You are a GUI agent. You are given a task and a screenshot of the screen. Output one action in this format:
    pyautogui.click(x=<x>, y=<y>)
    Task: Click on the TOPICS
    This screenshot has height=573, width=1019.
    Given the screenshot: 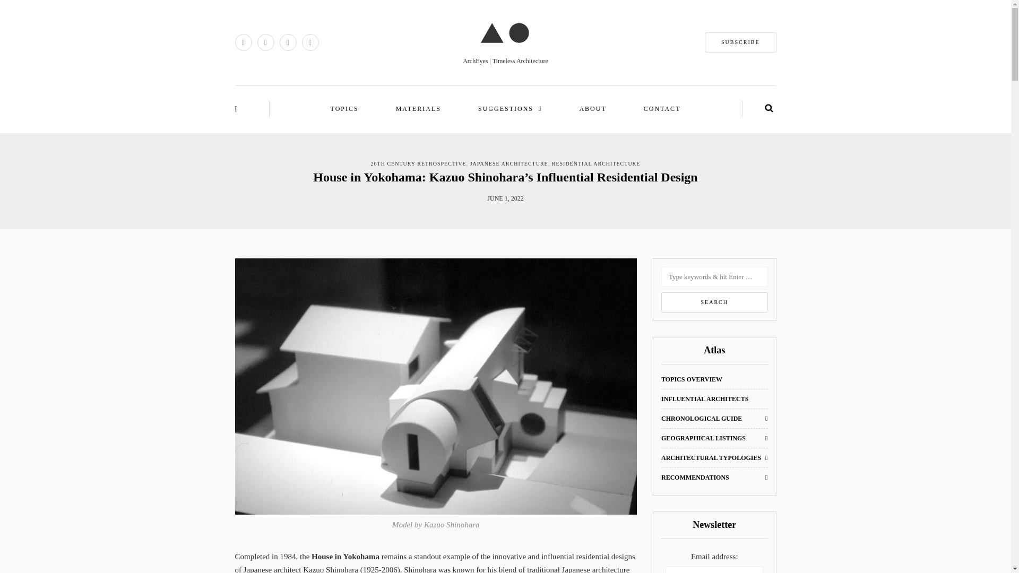 What is the action you would take?
    pyautogui.click(x=345, y=109)
    